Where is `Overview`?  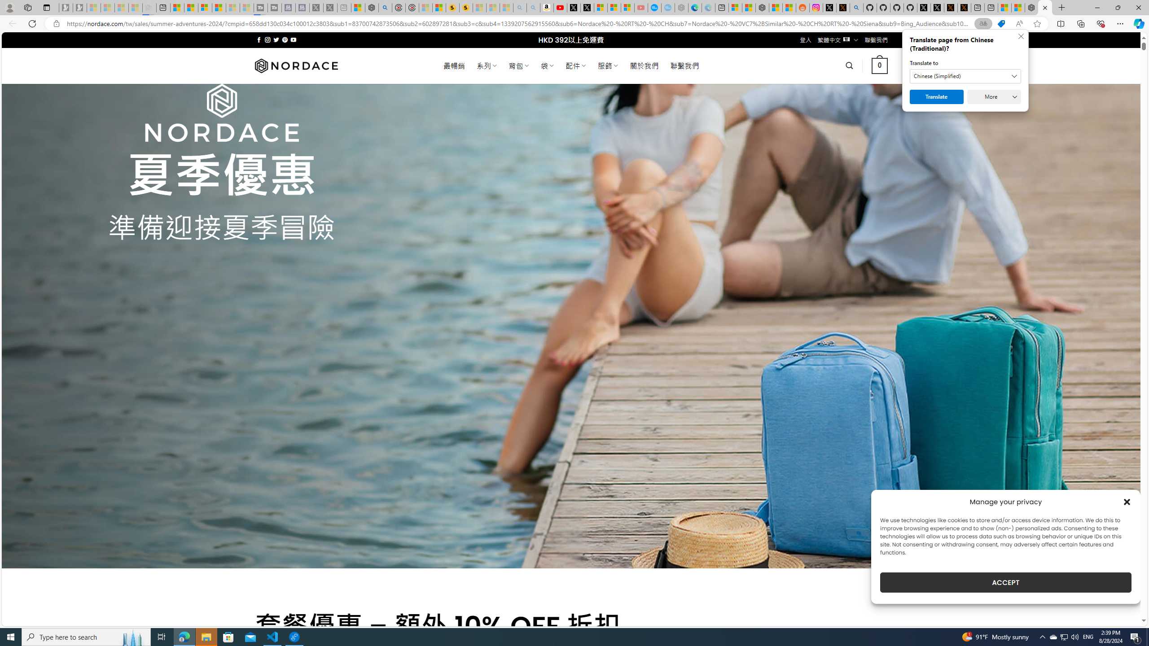
Overview is located at coordinates (205, 8).